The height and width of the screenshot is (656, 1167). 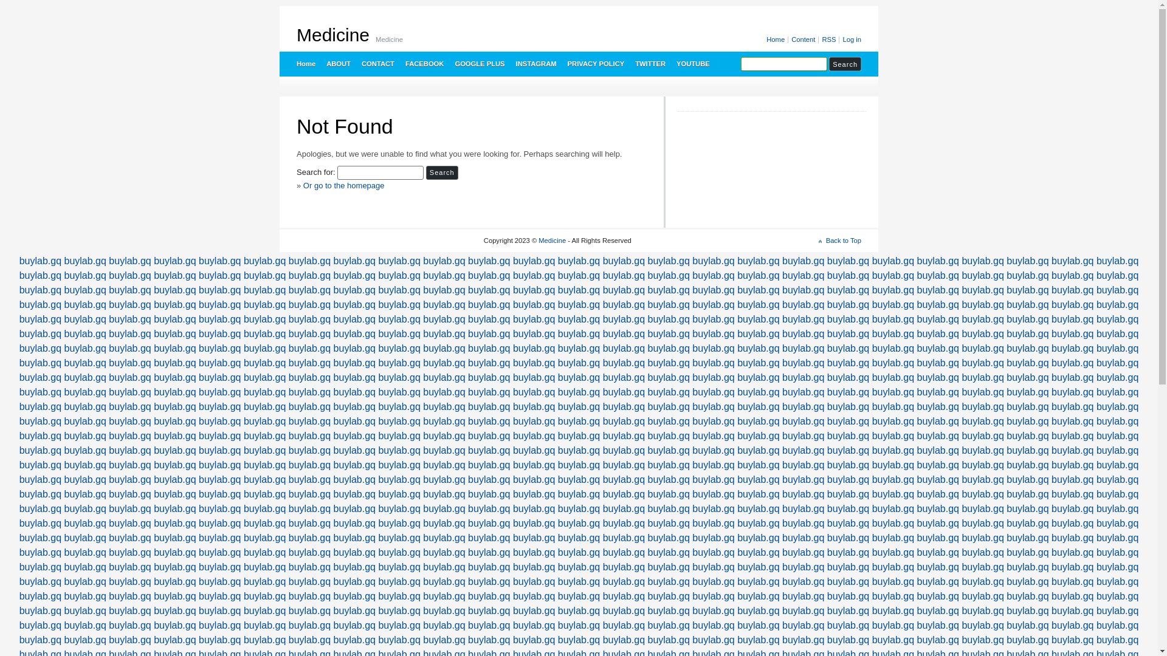 What do you see at coordinates (310, 392) in the screenshot?
I see `buylab.gq` at bounding box center [310, 392].